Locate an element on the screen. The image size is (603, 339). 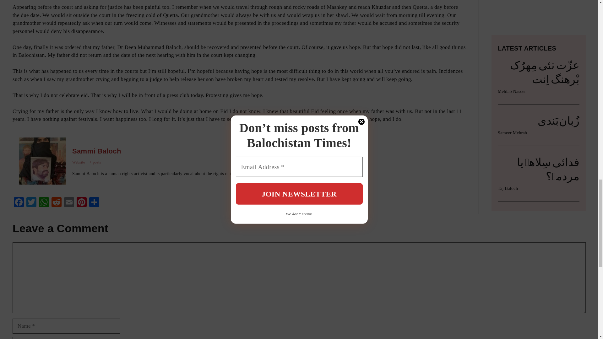
Website is located at coordinates (79, 162).